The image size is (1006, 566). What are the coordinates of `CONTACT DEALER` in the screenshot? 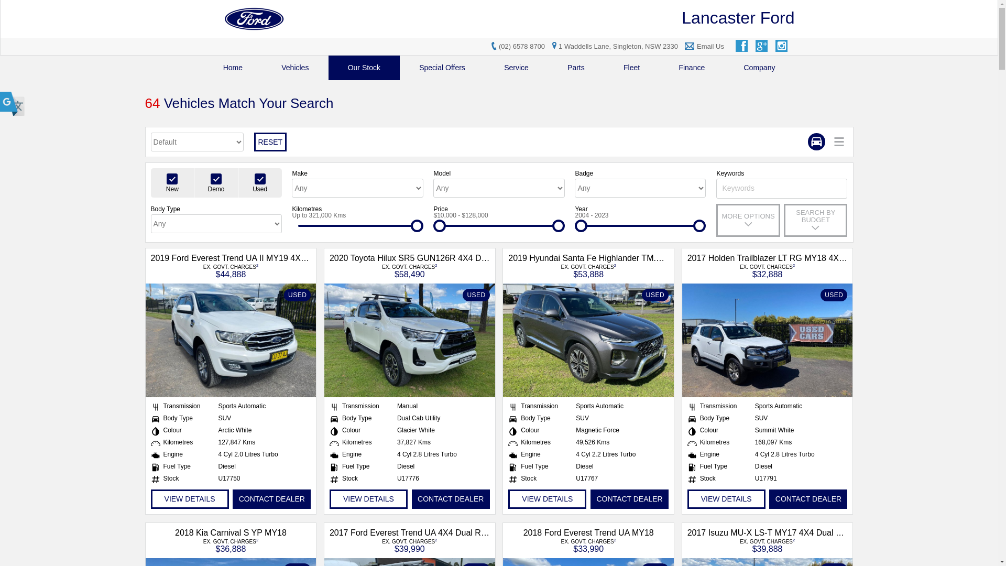 It's located at (451, 499).